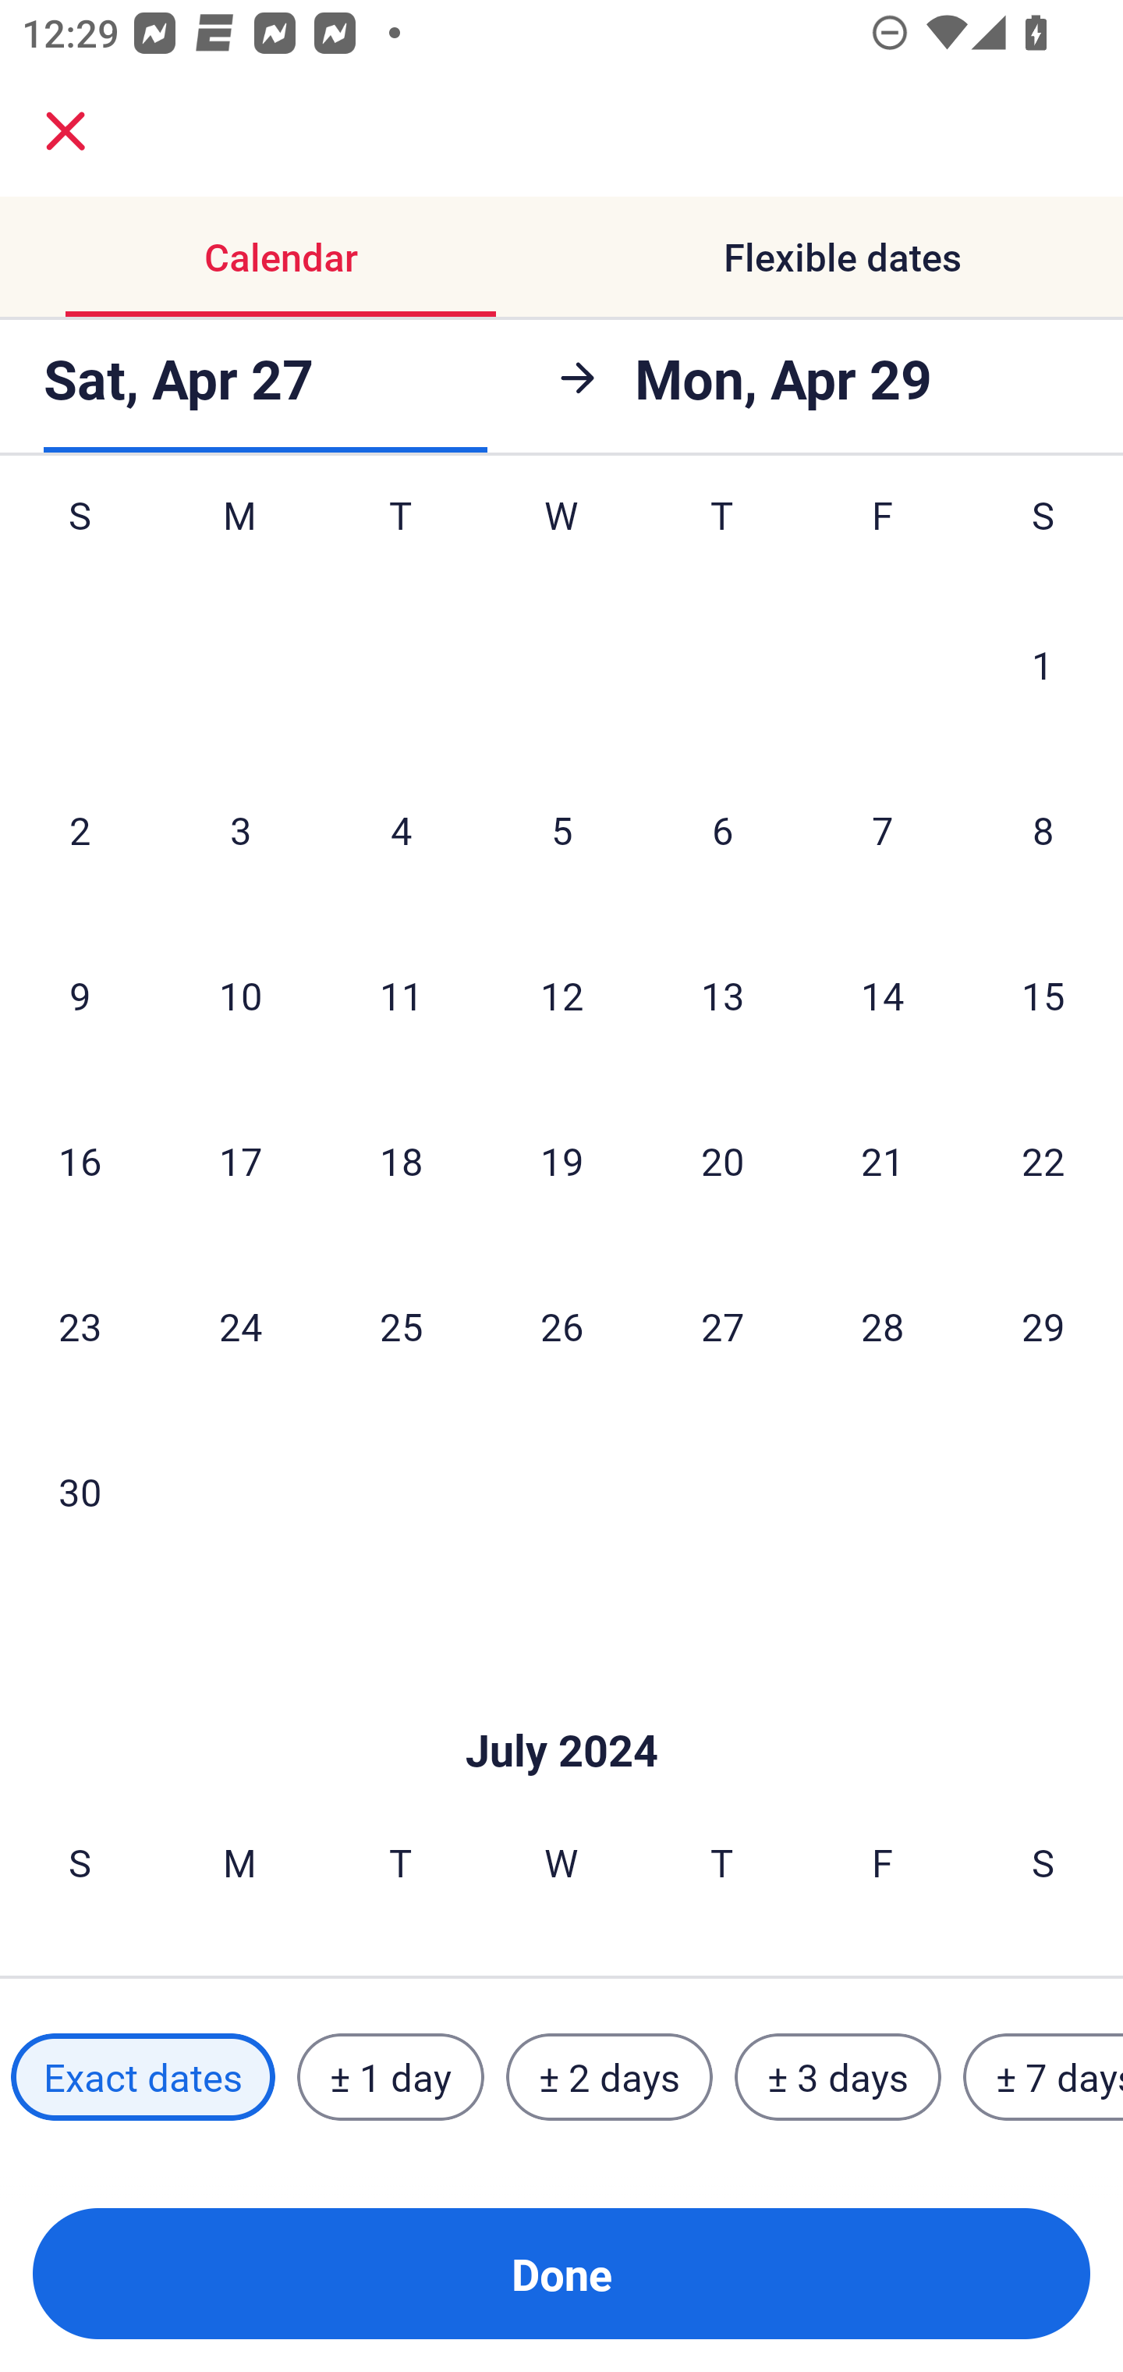  I want to click on 3 Monday, June 3, 2024, so click(240, 830).